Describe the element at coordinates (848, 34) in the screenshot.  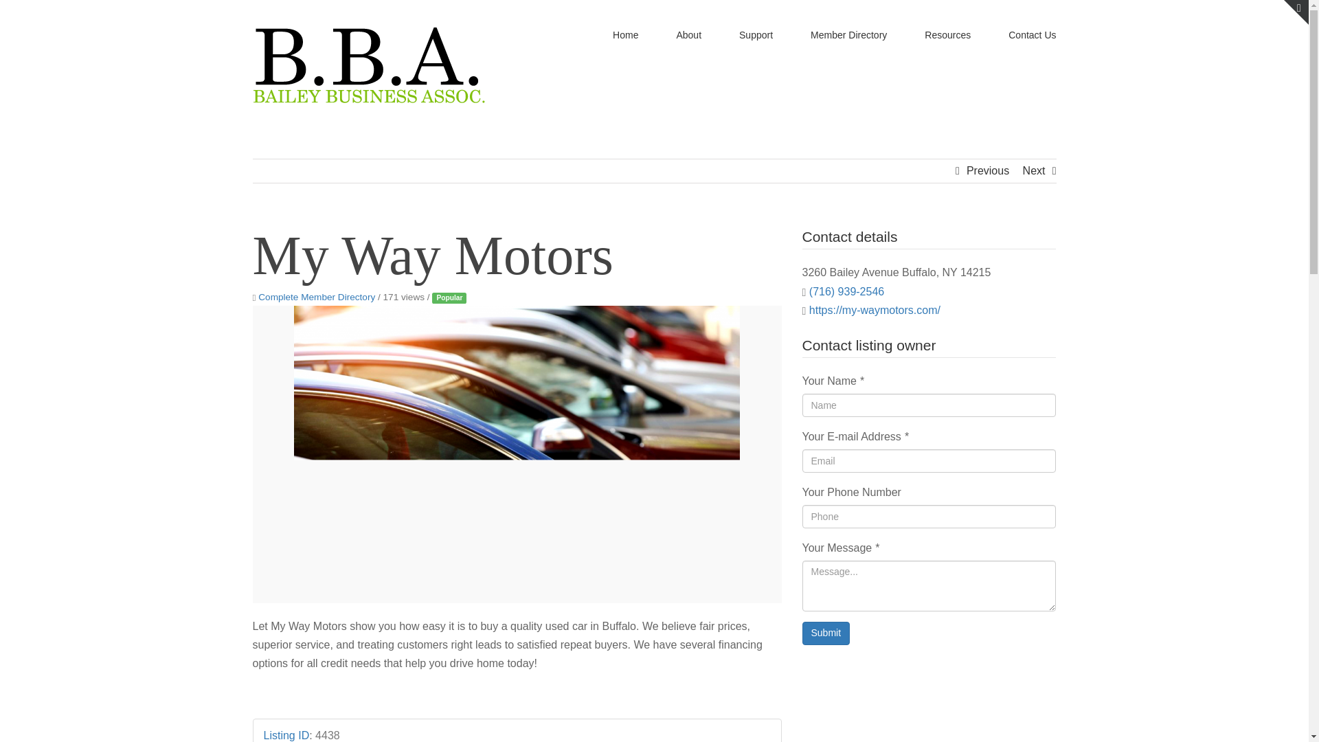
I see `Member Directory` at that location.